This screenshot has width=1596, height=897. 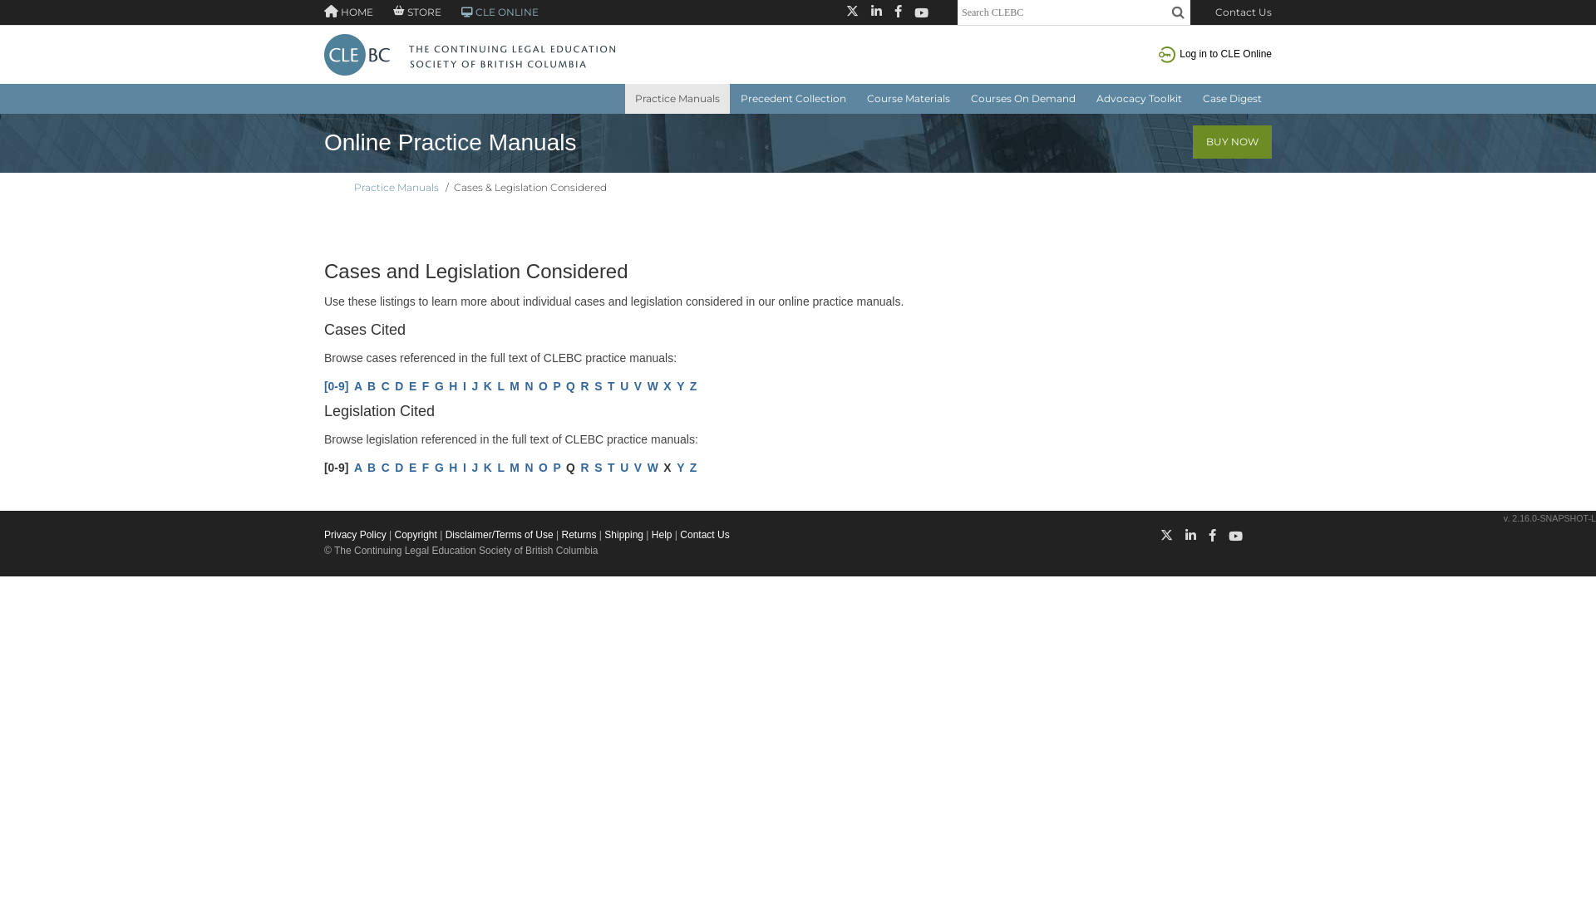 What do you see at coordinates (465, 468) in the screenshot?
I see `I` at bounding box center [465, 468].